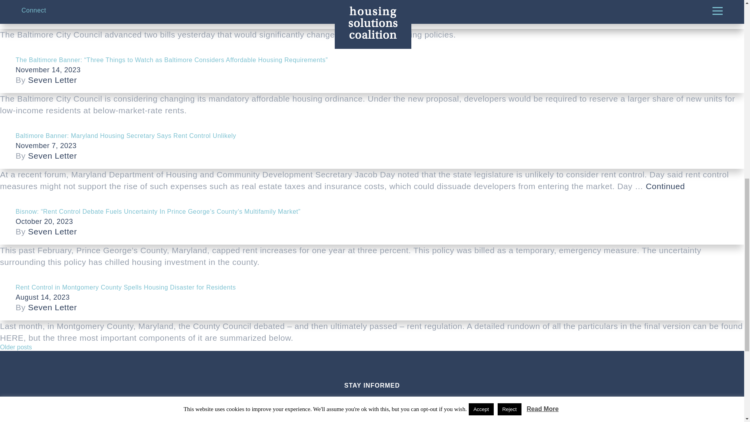 Image resolution: width=750 pixels, height=422 pixels. I want to click on Seven Letter, so click(52, 307).